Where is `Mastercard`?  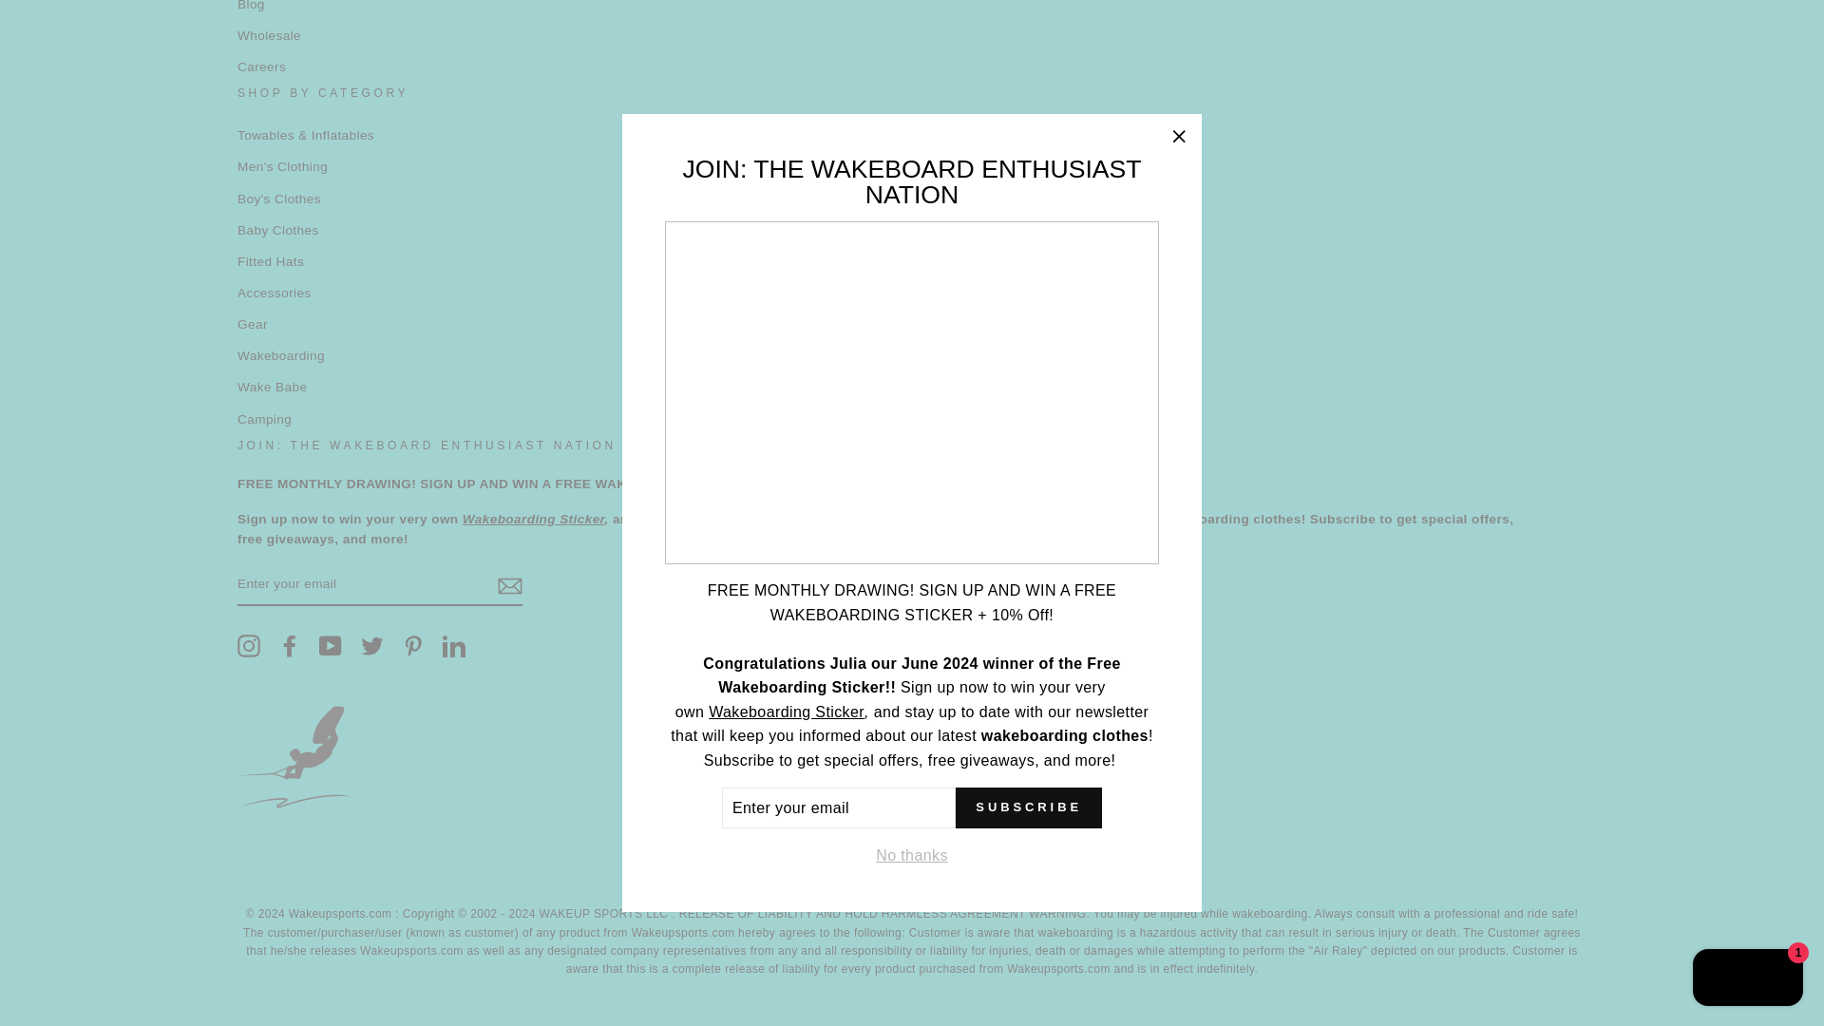
Mastercard is located at coordinates (984, 872).